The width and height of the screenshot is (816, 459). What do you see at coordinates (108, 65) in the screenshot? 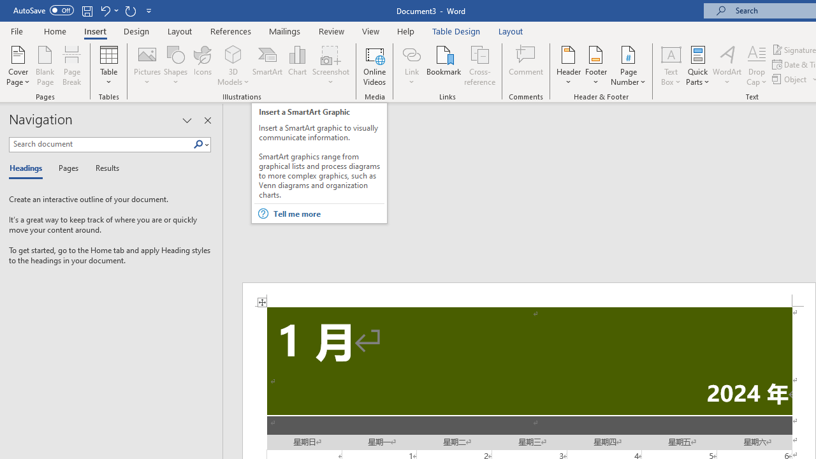
I see `Table` at bounding box center [108, 65].